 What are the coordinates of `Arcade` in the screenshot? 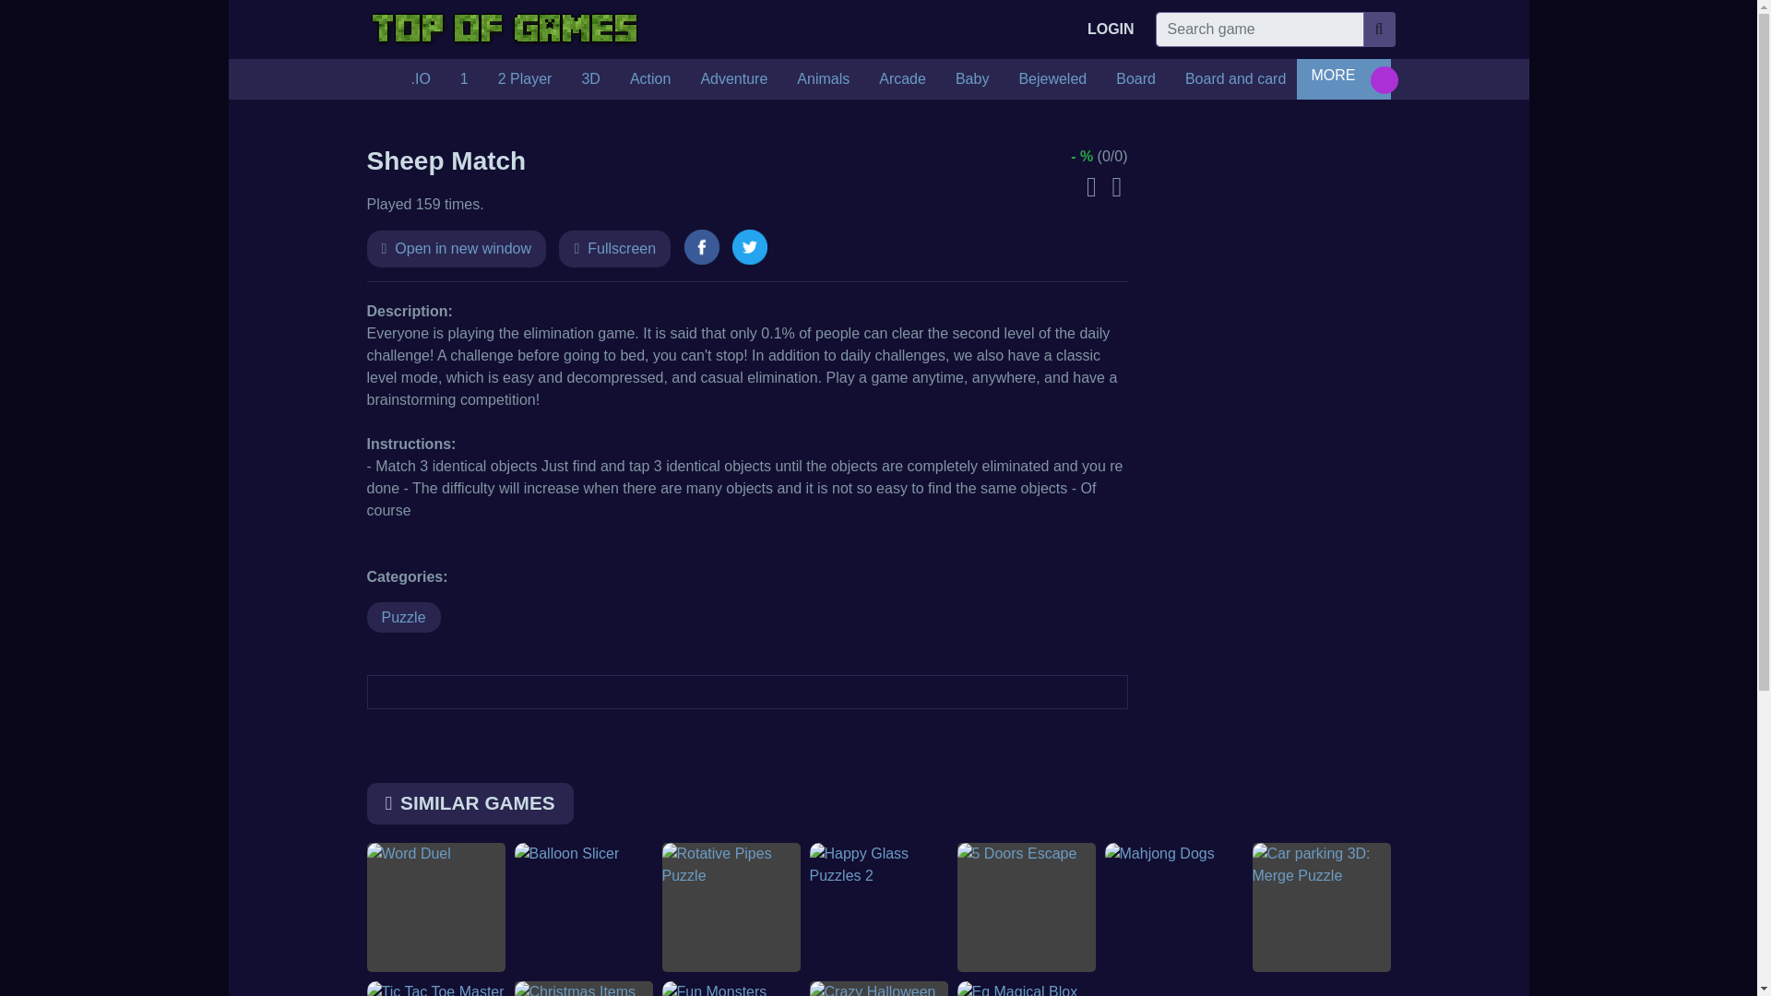 It's located at (902, 78).